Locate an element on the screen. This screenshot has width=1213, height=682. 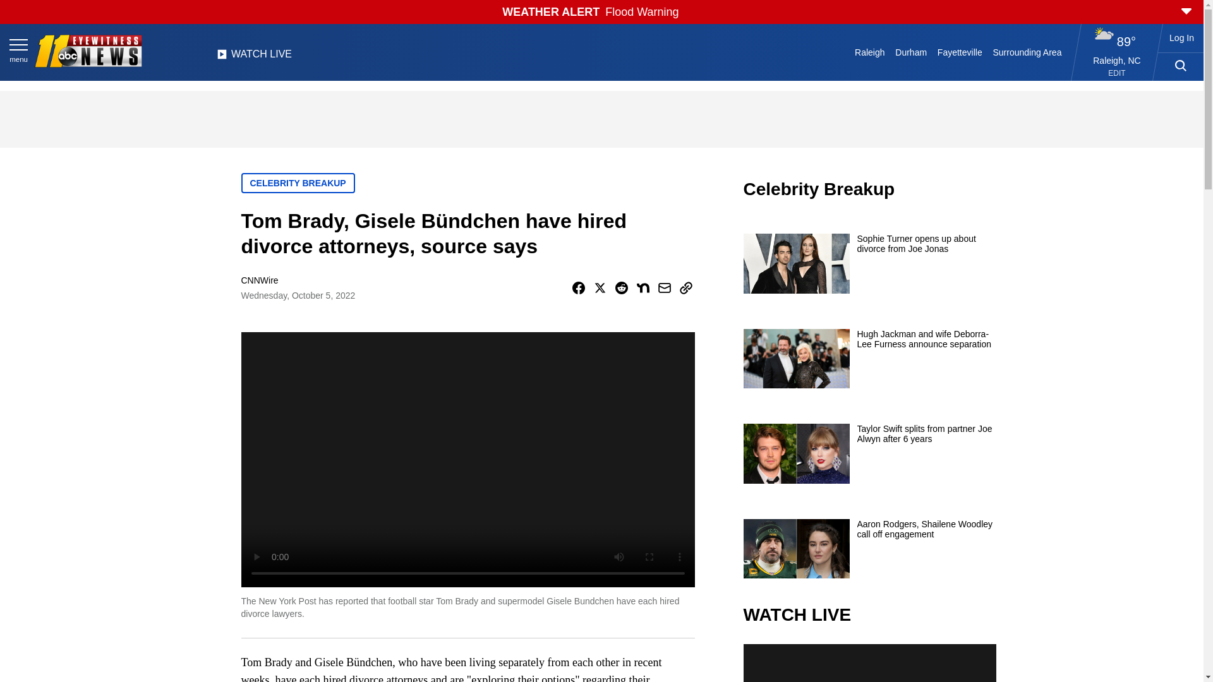
Raleigh is located at coordinates (870, 52).